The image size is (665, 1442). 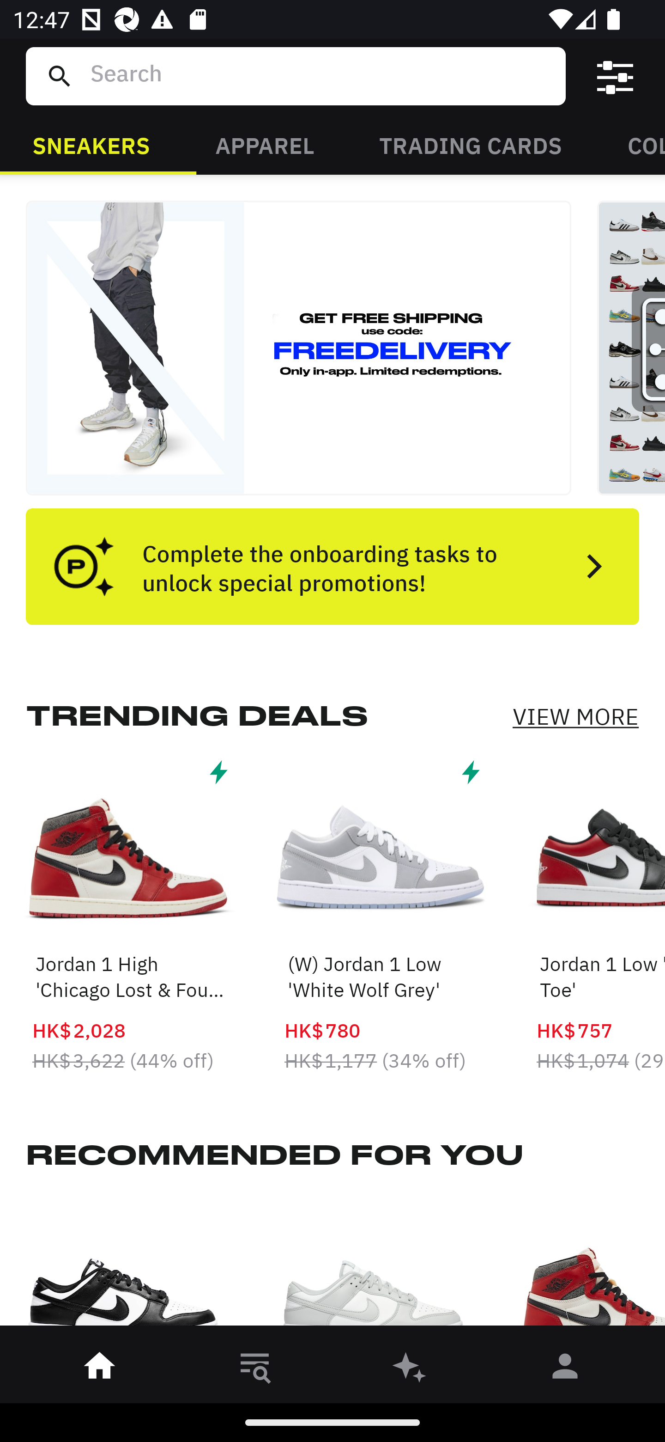 What do you see at coordinates (91, 144) in the screenshot?
I see `SNEAKERS` at bounding box center [91, 144].